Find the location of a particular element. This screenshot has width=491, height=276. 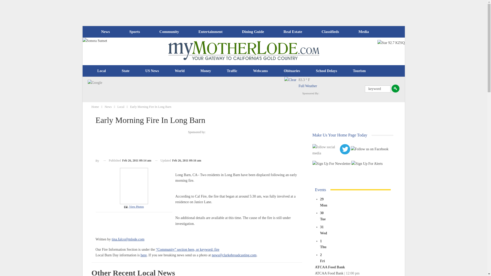

Real Estate is located at coordinates (293, 32).